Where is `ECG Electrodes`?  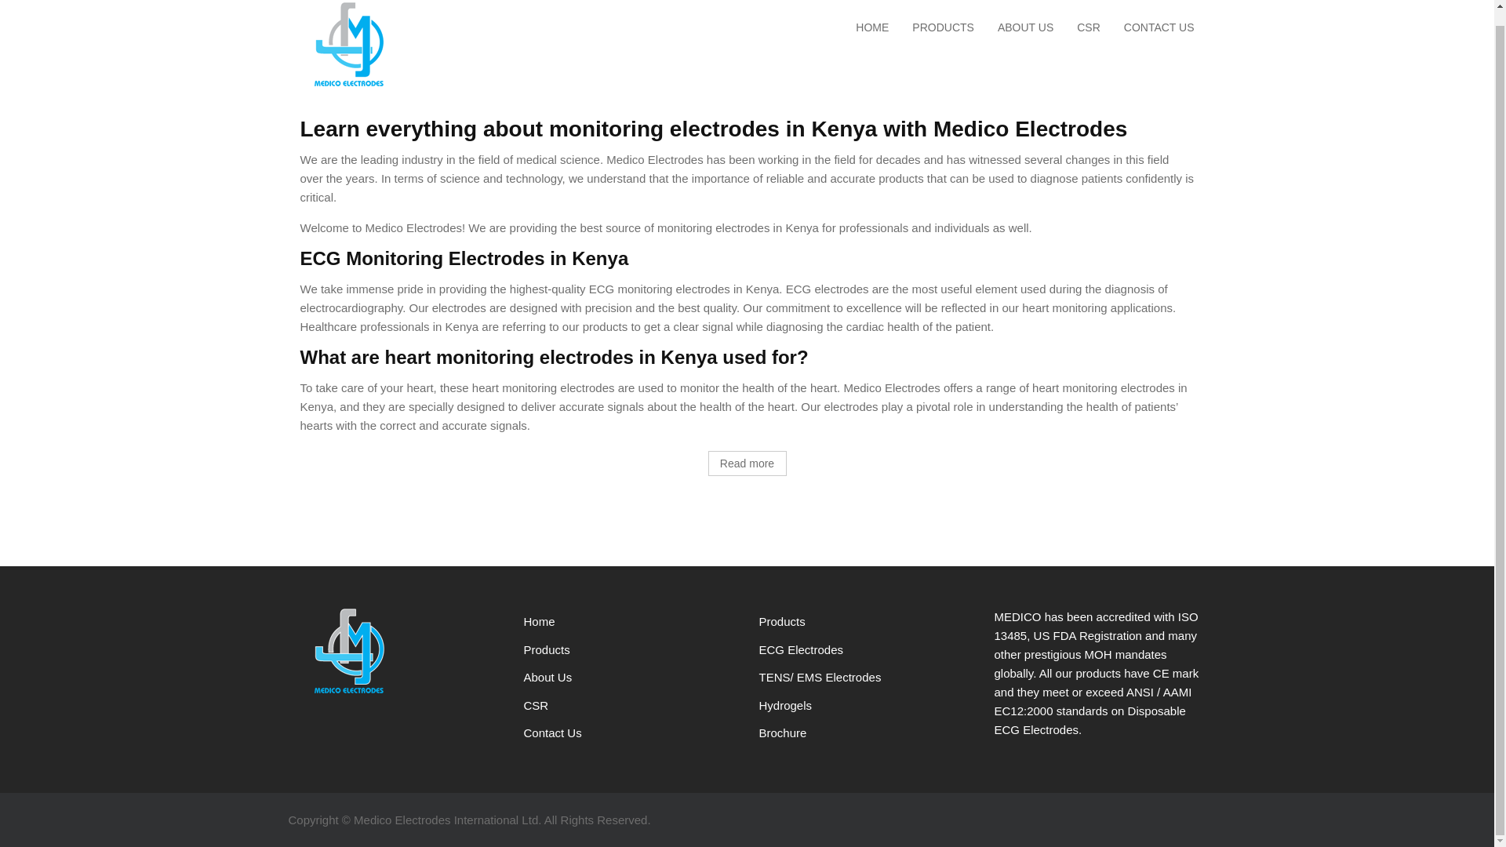
ECG Electrodes is located at coordinates (801, 648).